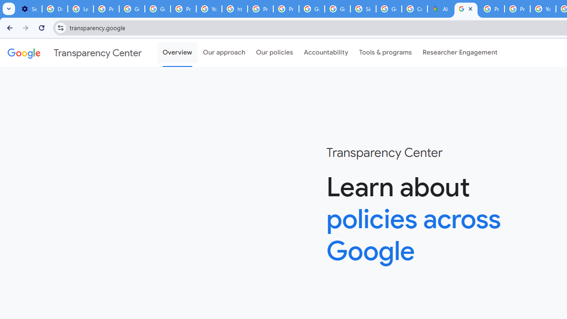  I want to click on https://scholar.google.com/, so click(235, 9).